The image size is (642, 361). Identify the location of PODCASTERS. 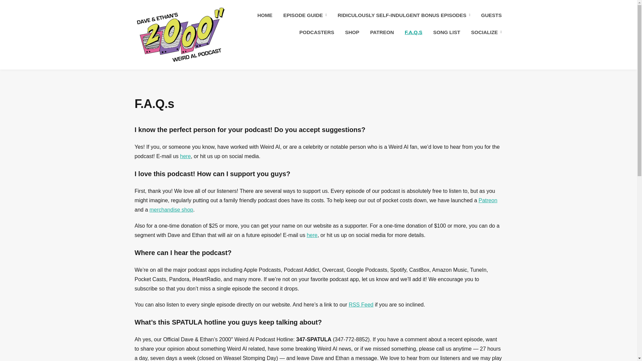
(316, 32).